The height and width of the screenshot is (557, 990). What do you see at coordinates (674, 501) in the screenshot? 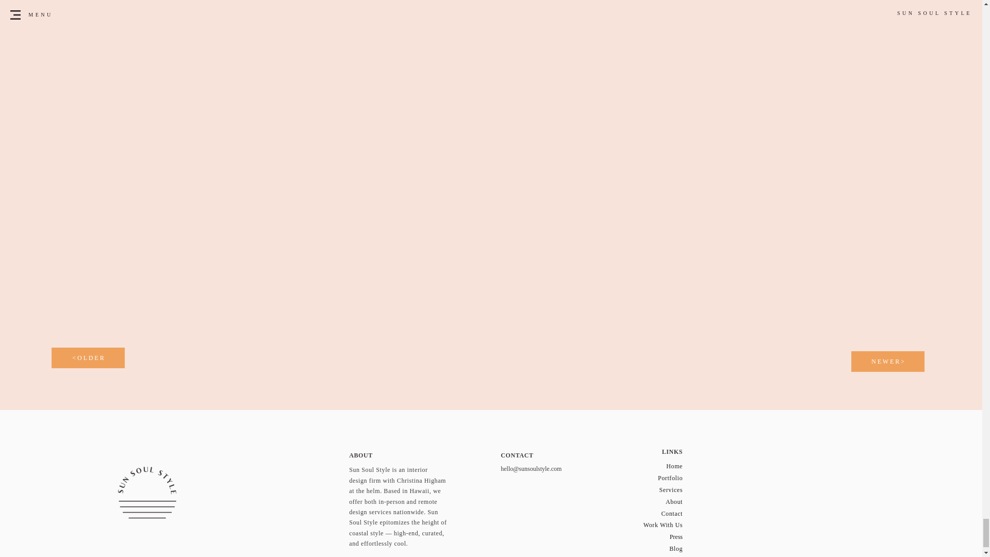
I see `About` at bounding box center [674, 501].